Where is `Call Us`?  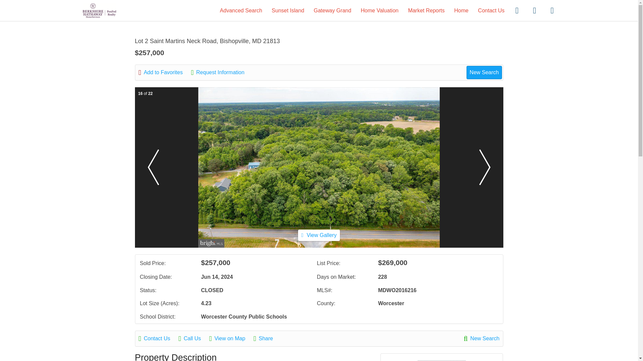
Call Us is located at coordinates (193, 338).